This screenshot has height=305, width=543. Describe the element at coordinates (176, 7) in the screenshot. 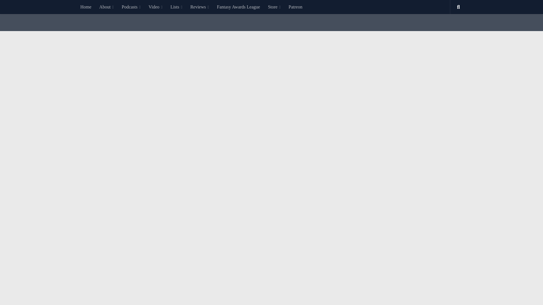

I see `Lists` at that location.